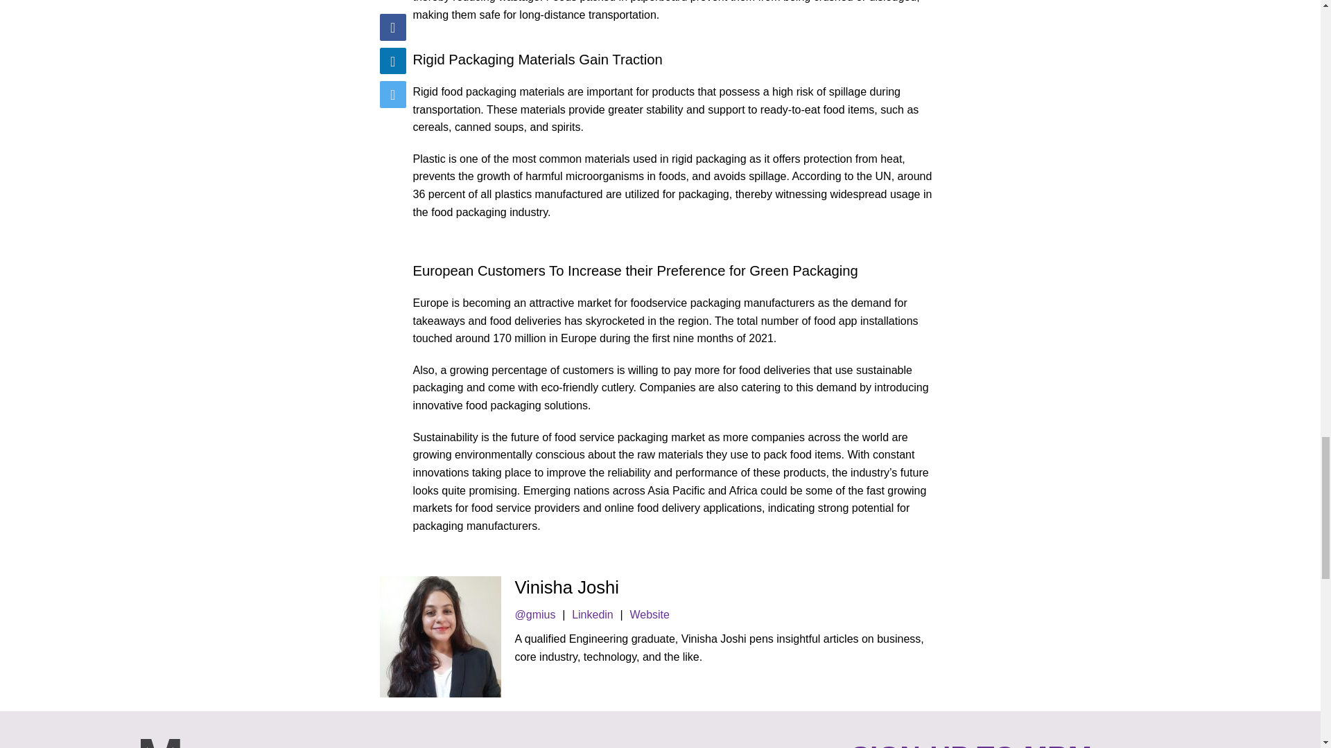 This screenshot has height=748, width=1331. I want to click on Follow on Website, so click(649, 615).